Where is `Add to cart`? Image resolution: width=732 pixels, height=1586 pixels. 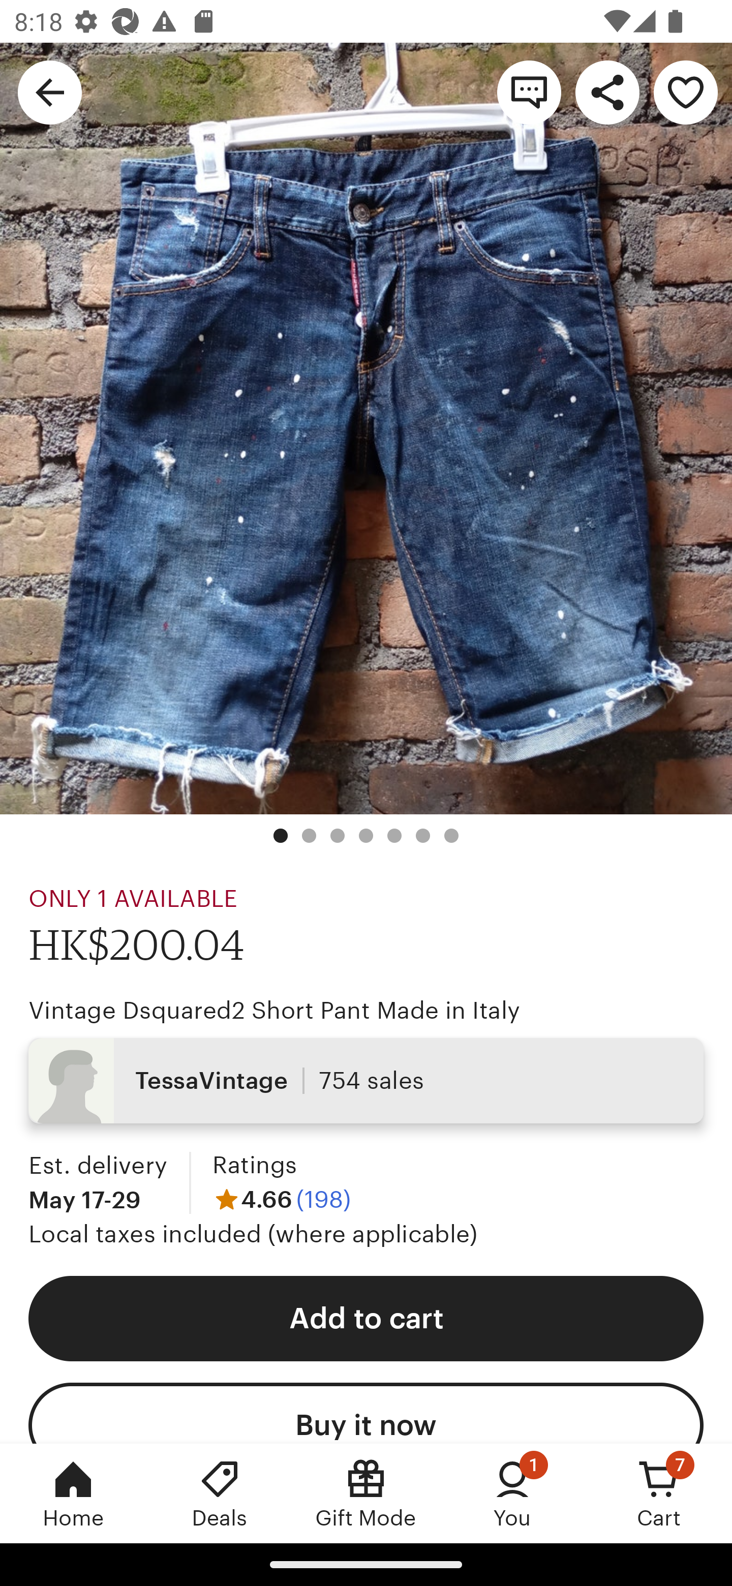 Add to cart is located at coordinates (366, 1318).